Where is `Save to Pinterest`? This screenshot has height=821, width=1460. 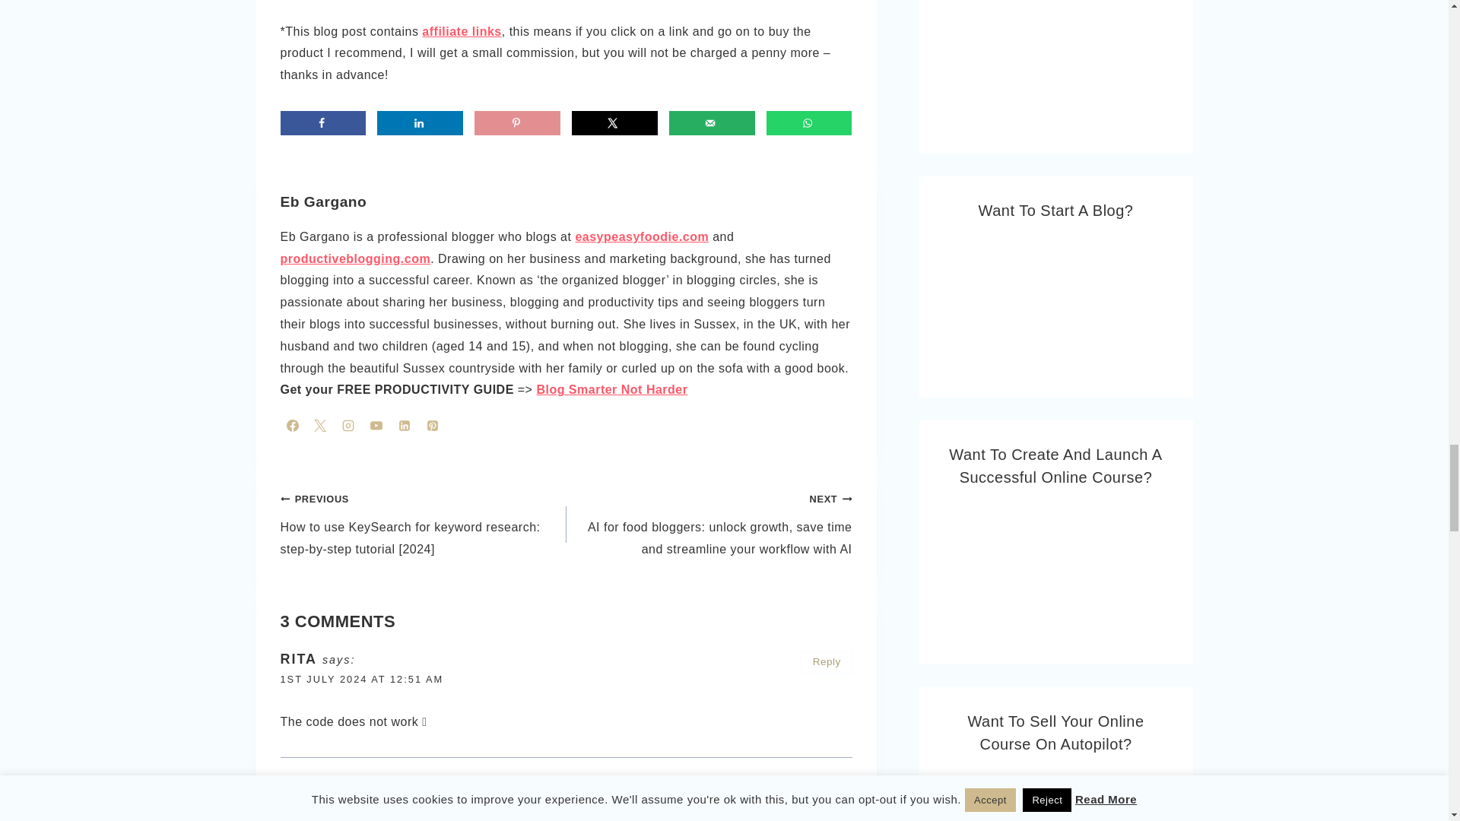 Save to Pinterest is located at coordinates (517, 123).